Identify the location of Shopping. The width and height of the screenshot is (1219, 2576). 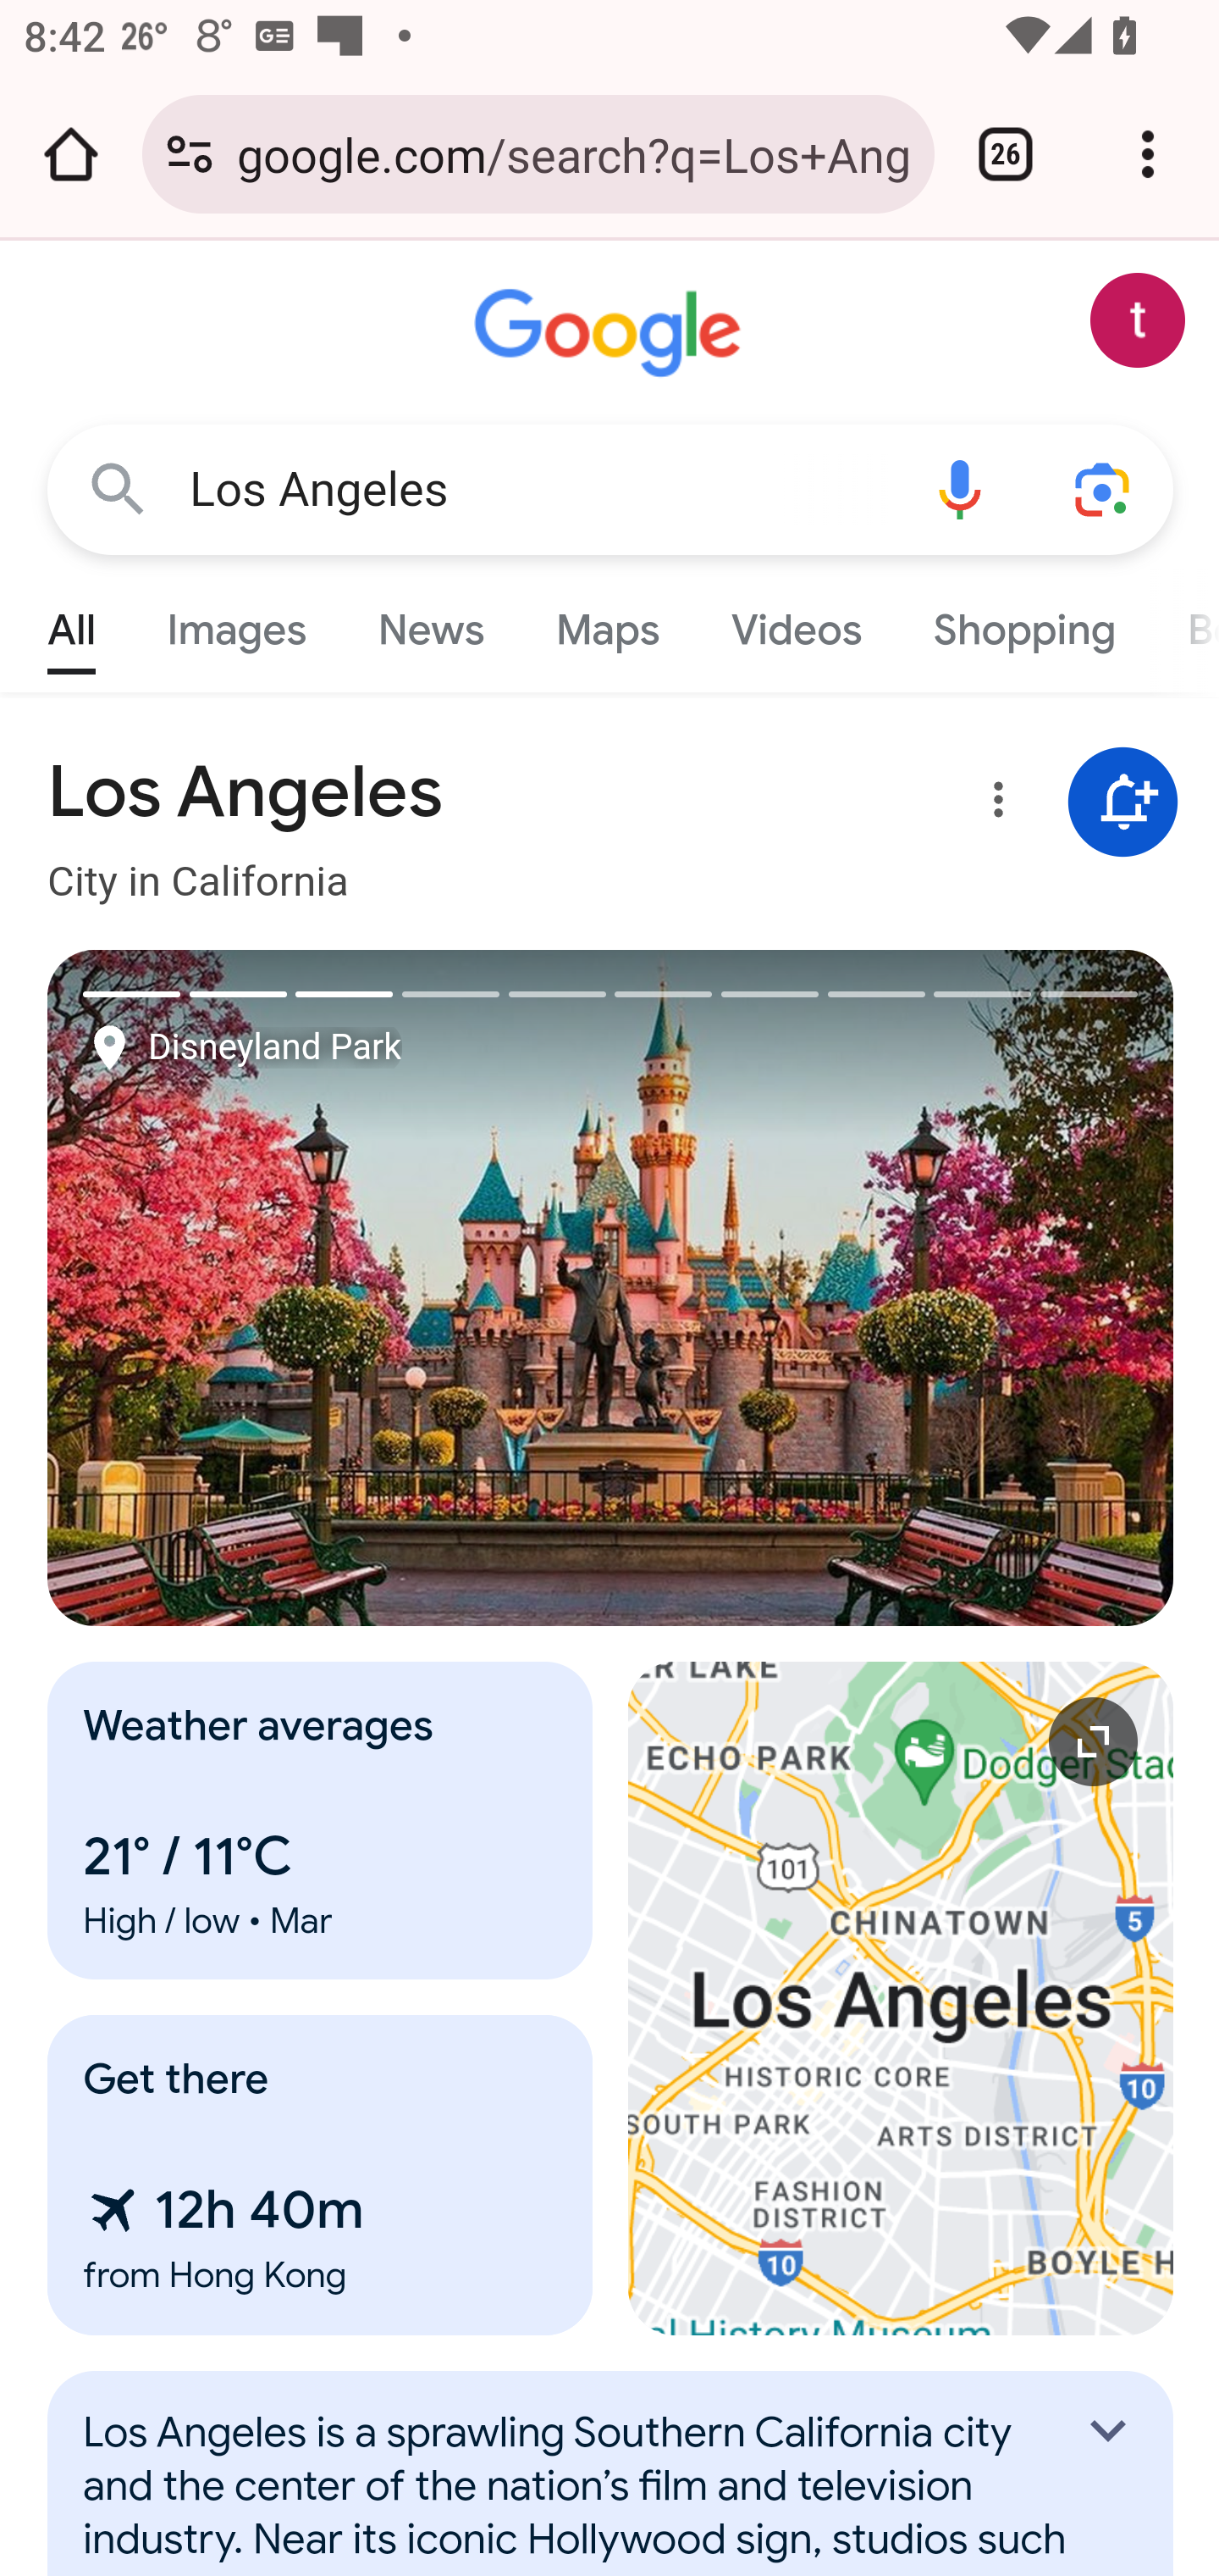
(1023, 622).